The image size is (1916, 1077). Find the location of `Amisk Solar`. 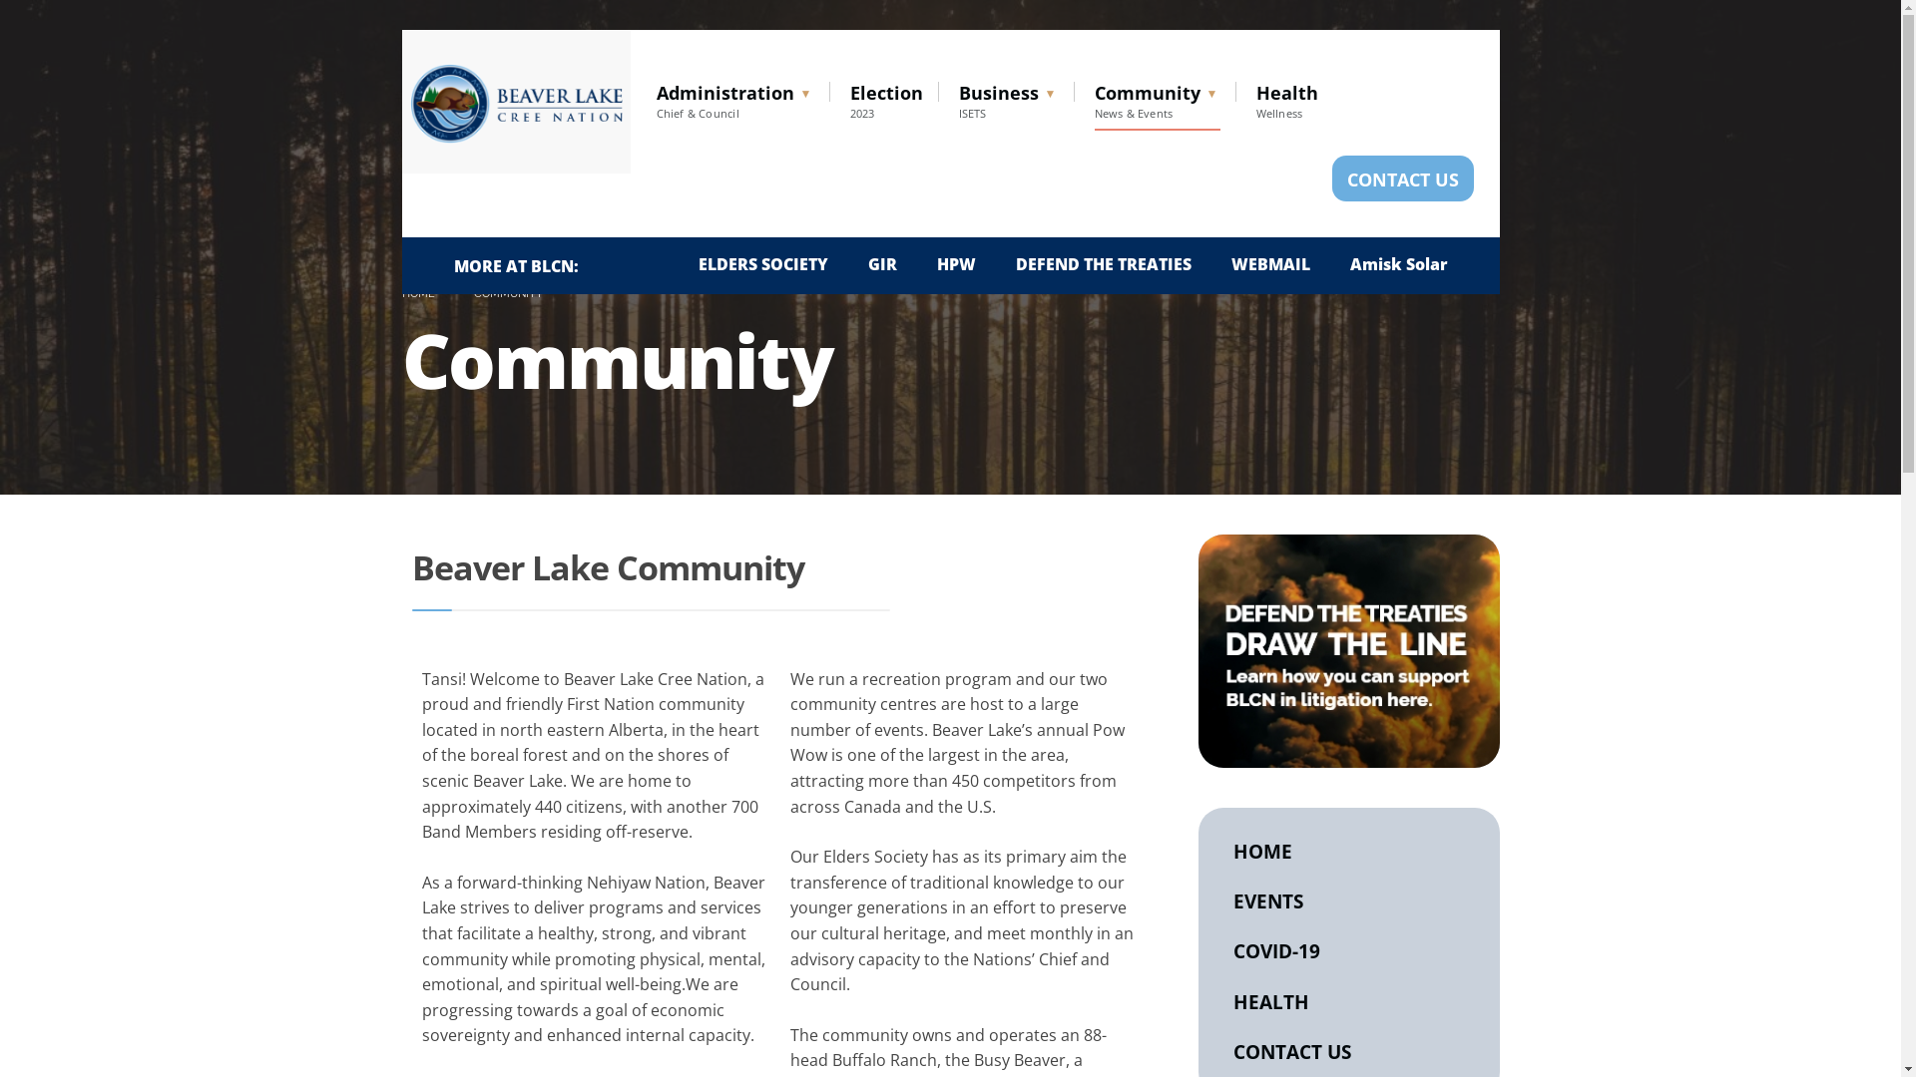

Amisk Solar is located at coordinates (1398, 264).